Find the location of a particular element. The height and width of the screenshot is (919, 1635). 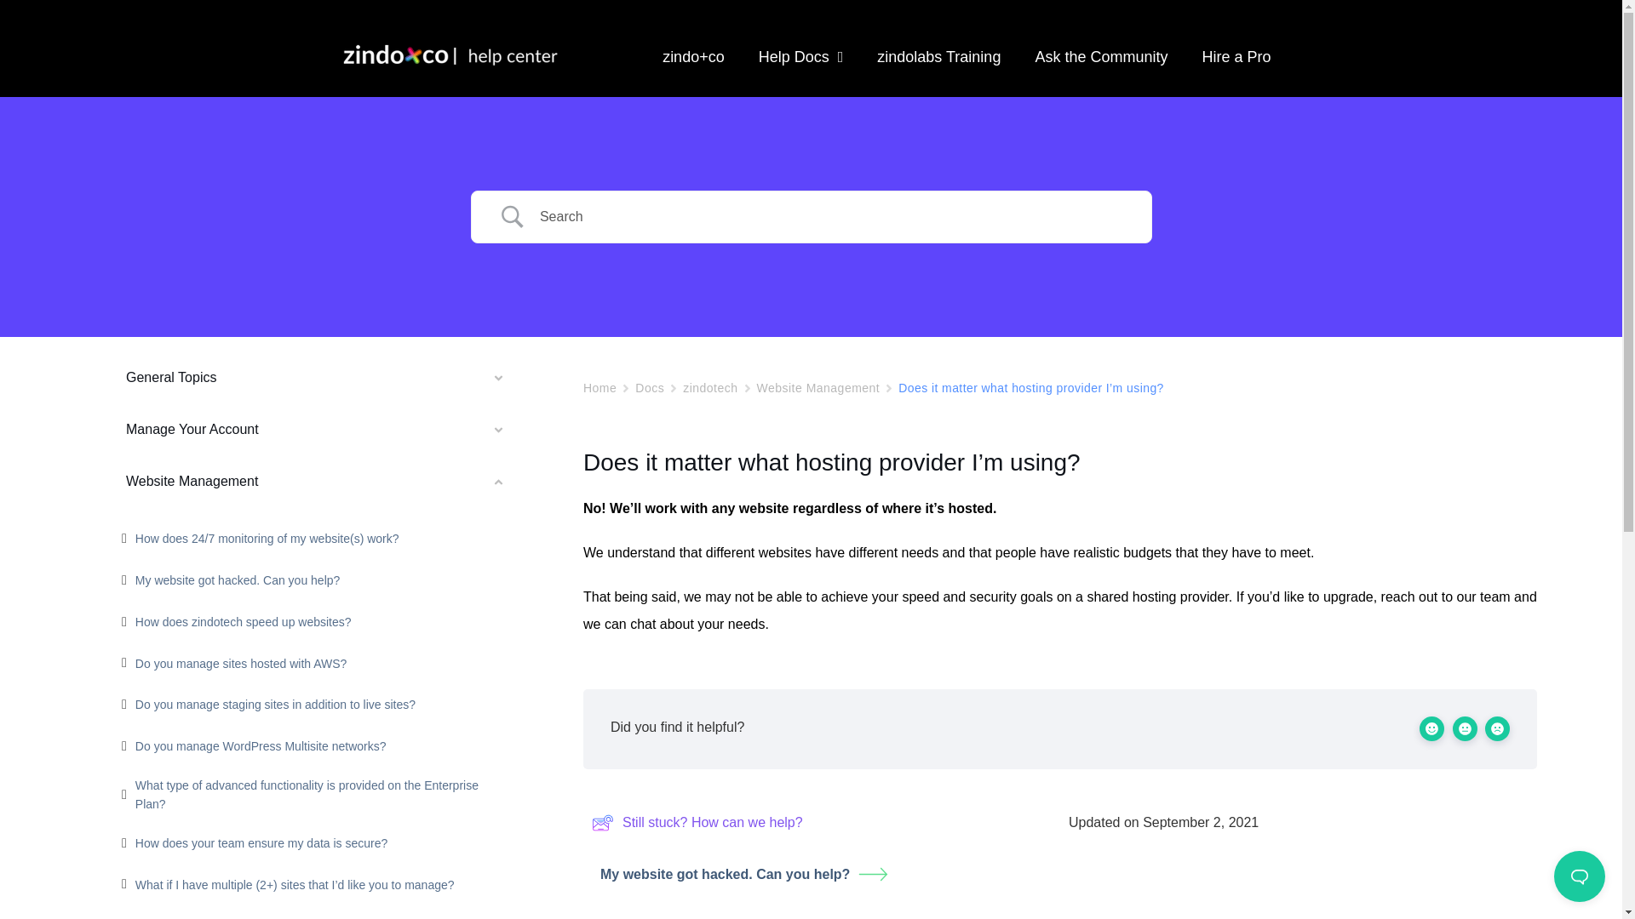

What is the onboarding process? is located at coordinates (223, 917).